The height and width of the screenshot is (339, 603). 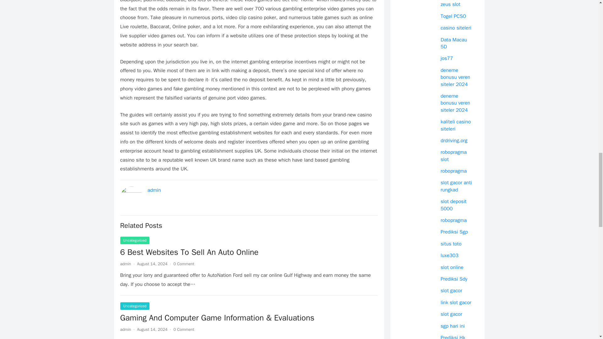 I want to click on admin, so click(x=125, y=264).